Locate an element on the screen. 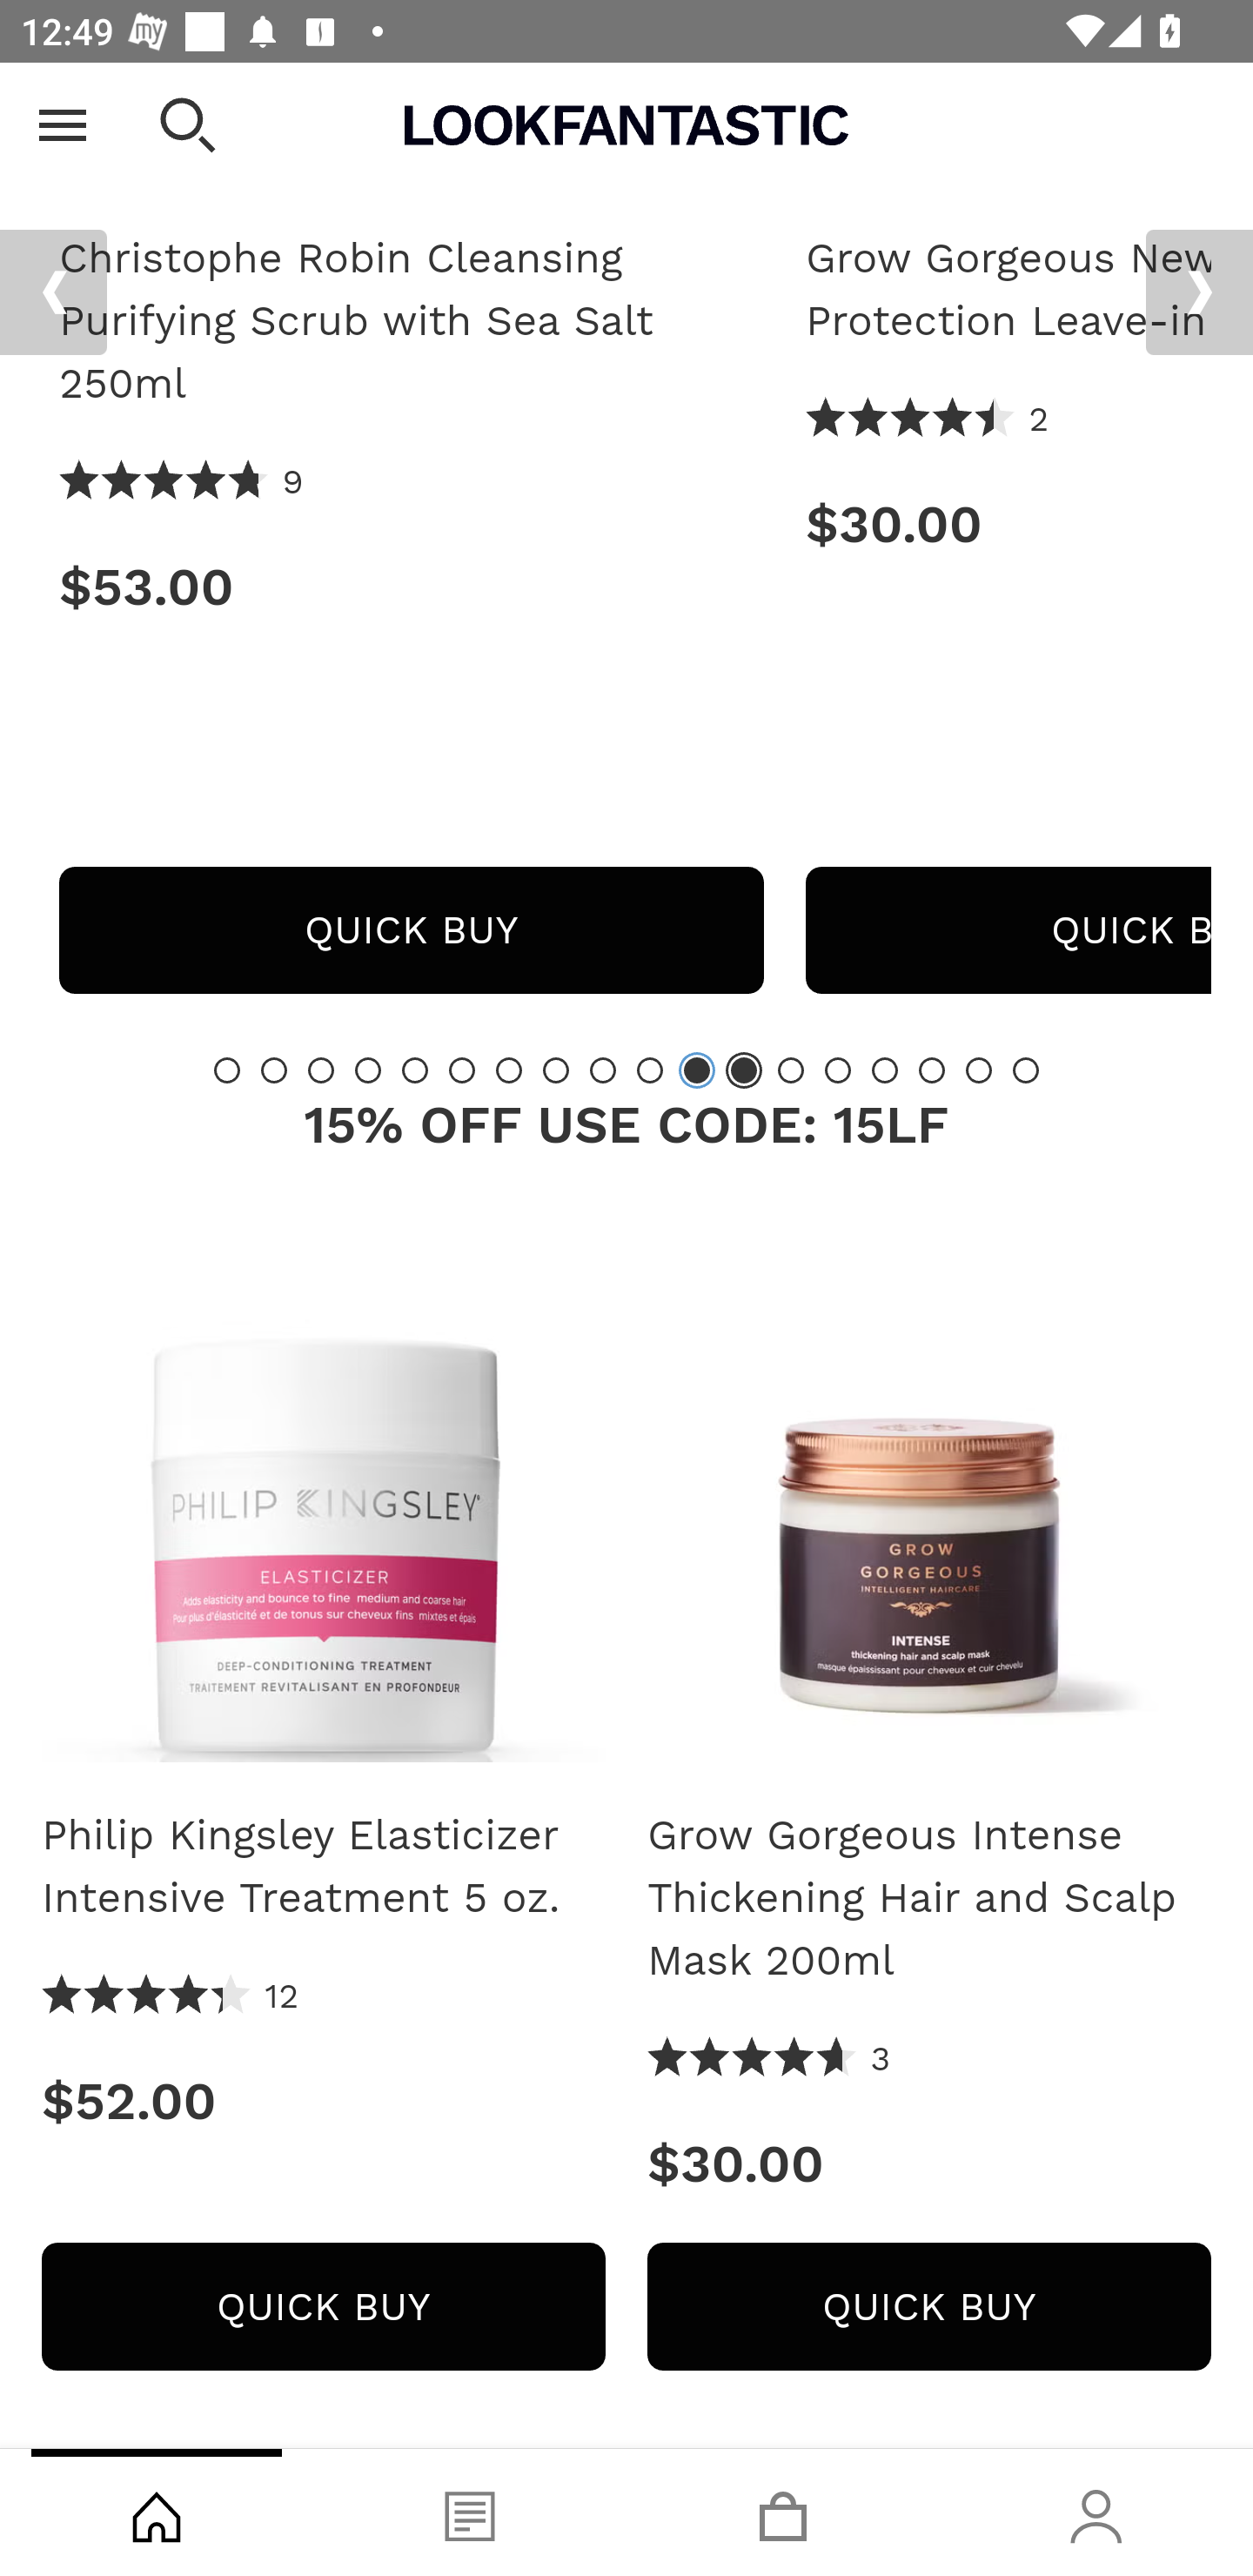  Basket, tab, 3 of 4 is located at coordinates (783, 2512).